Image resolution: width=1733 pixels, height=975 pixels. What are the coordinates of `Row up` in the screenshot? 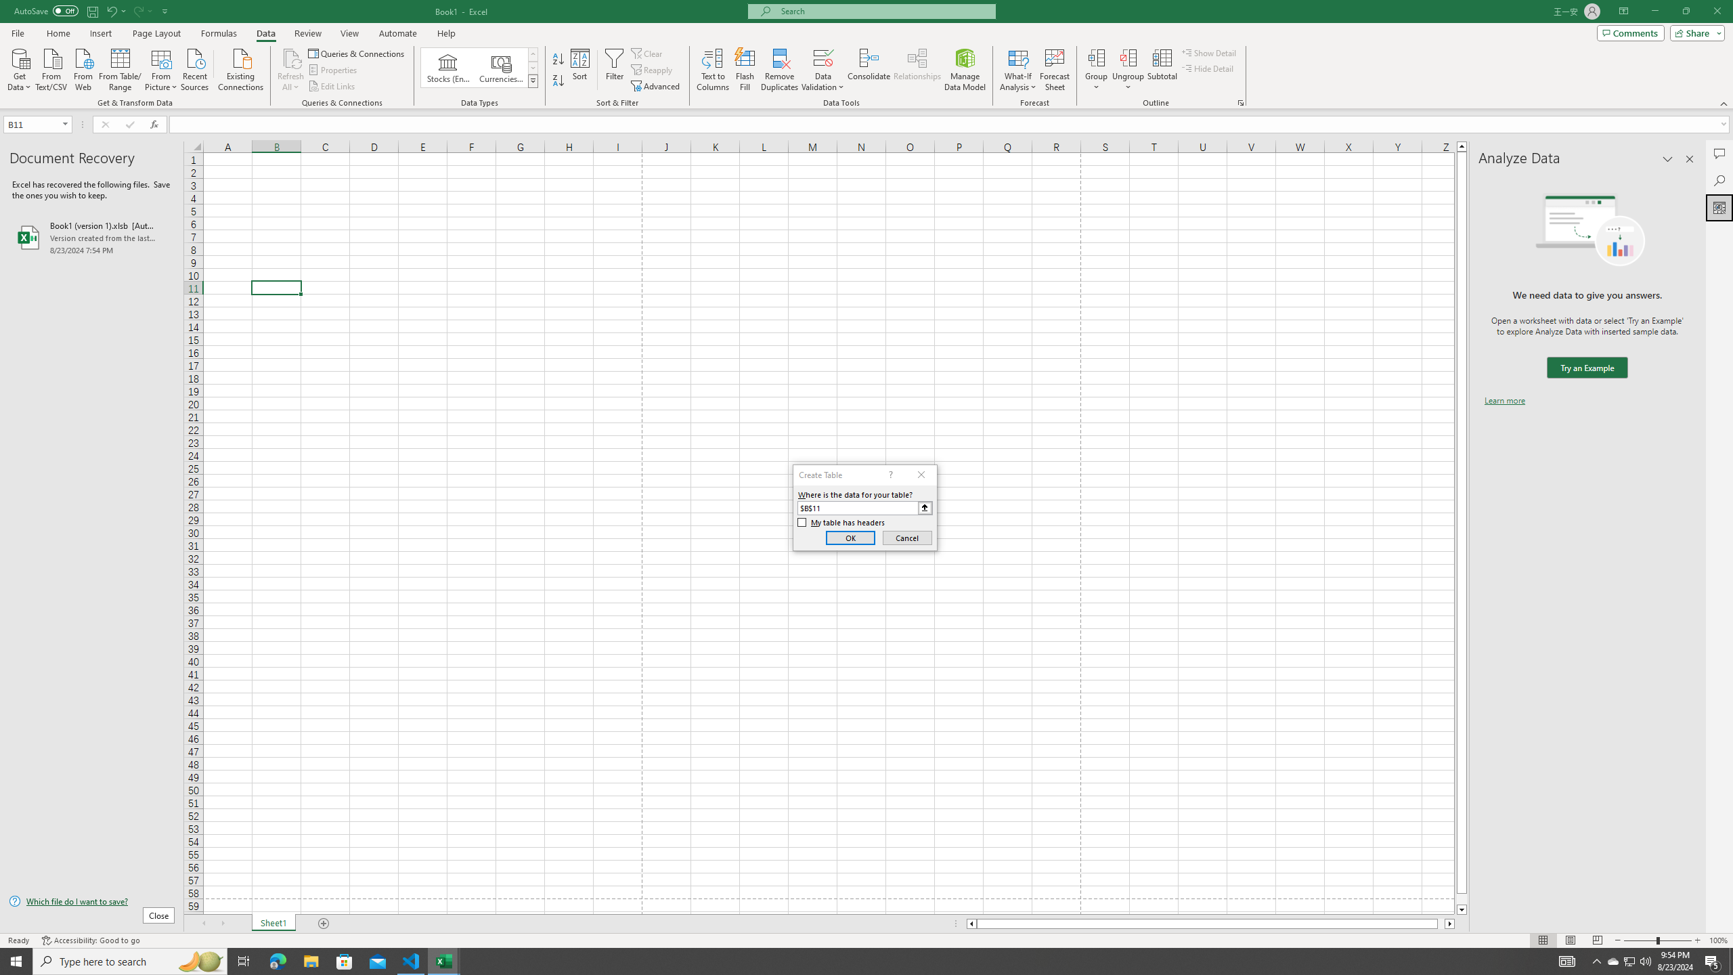 It's located at (533, 54).